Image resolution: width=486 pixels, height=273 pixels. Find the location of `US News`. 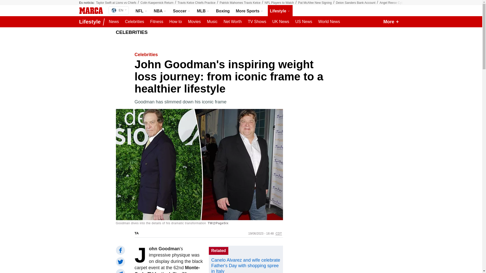

US News is located at coordinates (303, 22).